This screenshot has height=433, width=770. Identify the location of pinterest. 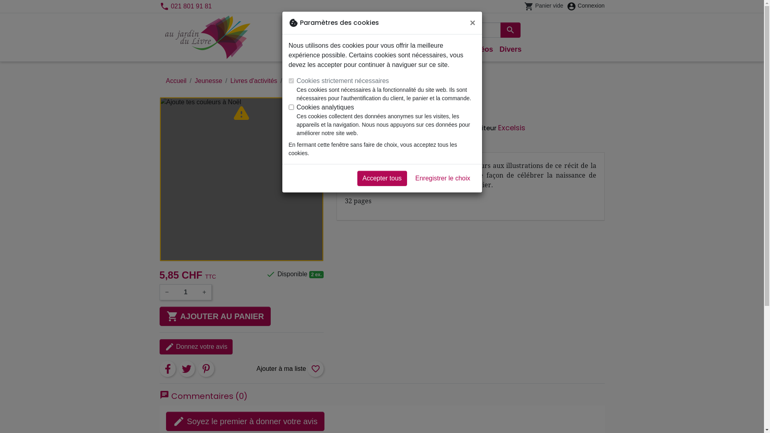
(206, 369).